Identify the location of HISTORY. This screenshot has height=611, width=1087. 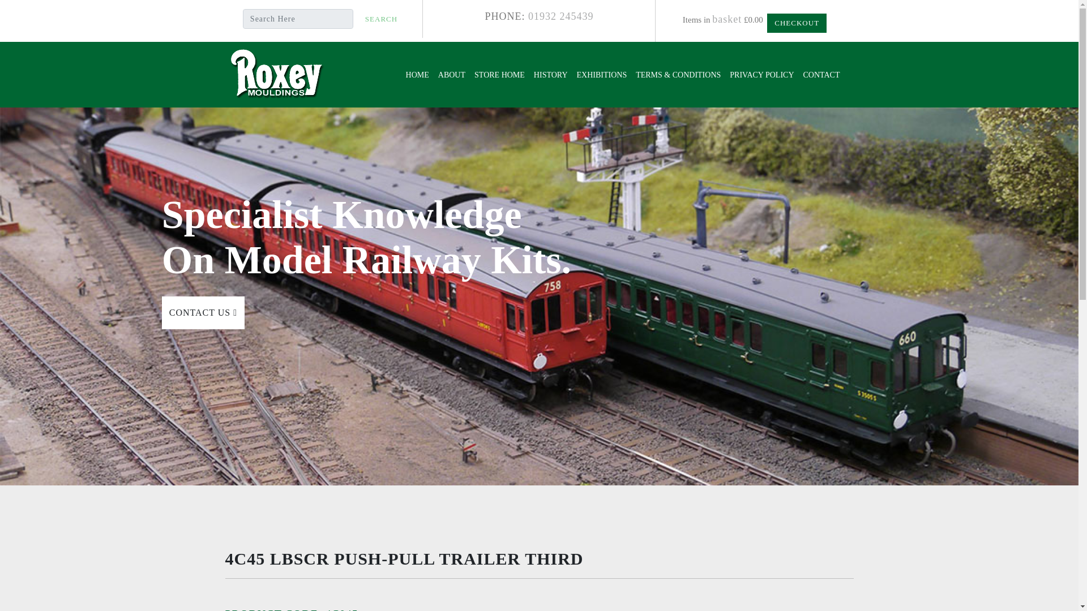
(551, 75).